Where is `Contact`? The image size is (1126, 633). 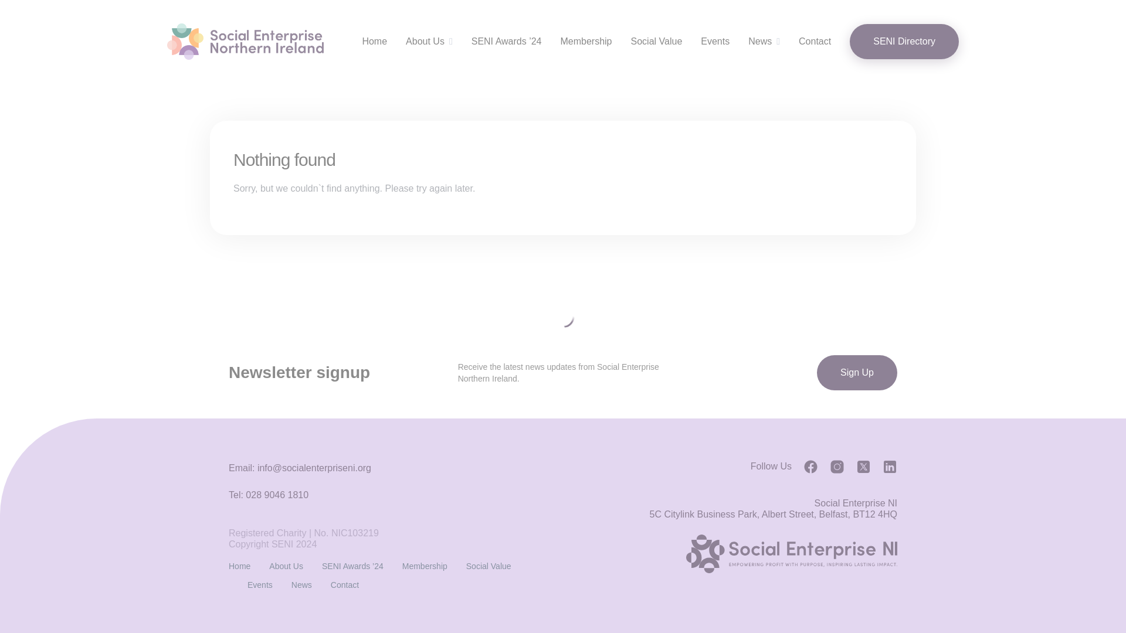
Contact is located at coordinates (345, 585).